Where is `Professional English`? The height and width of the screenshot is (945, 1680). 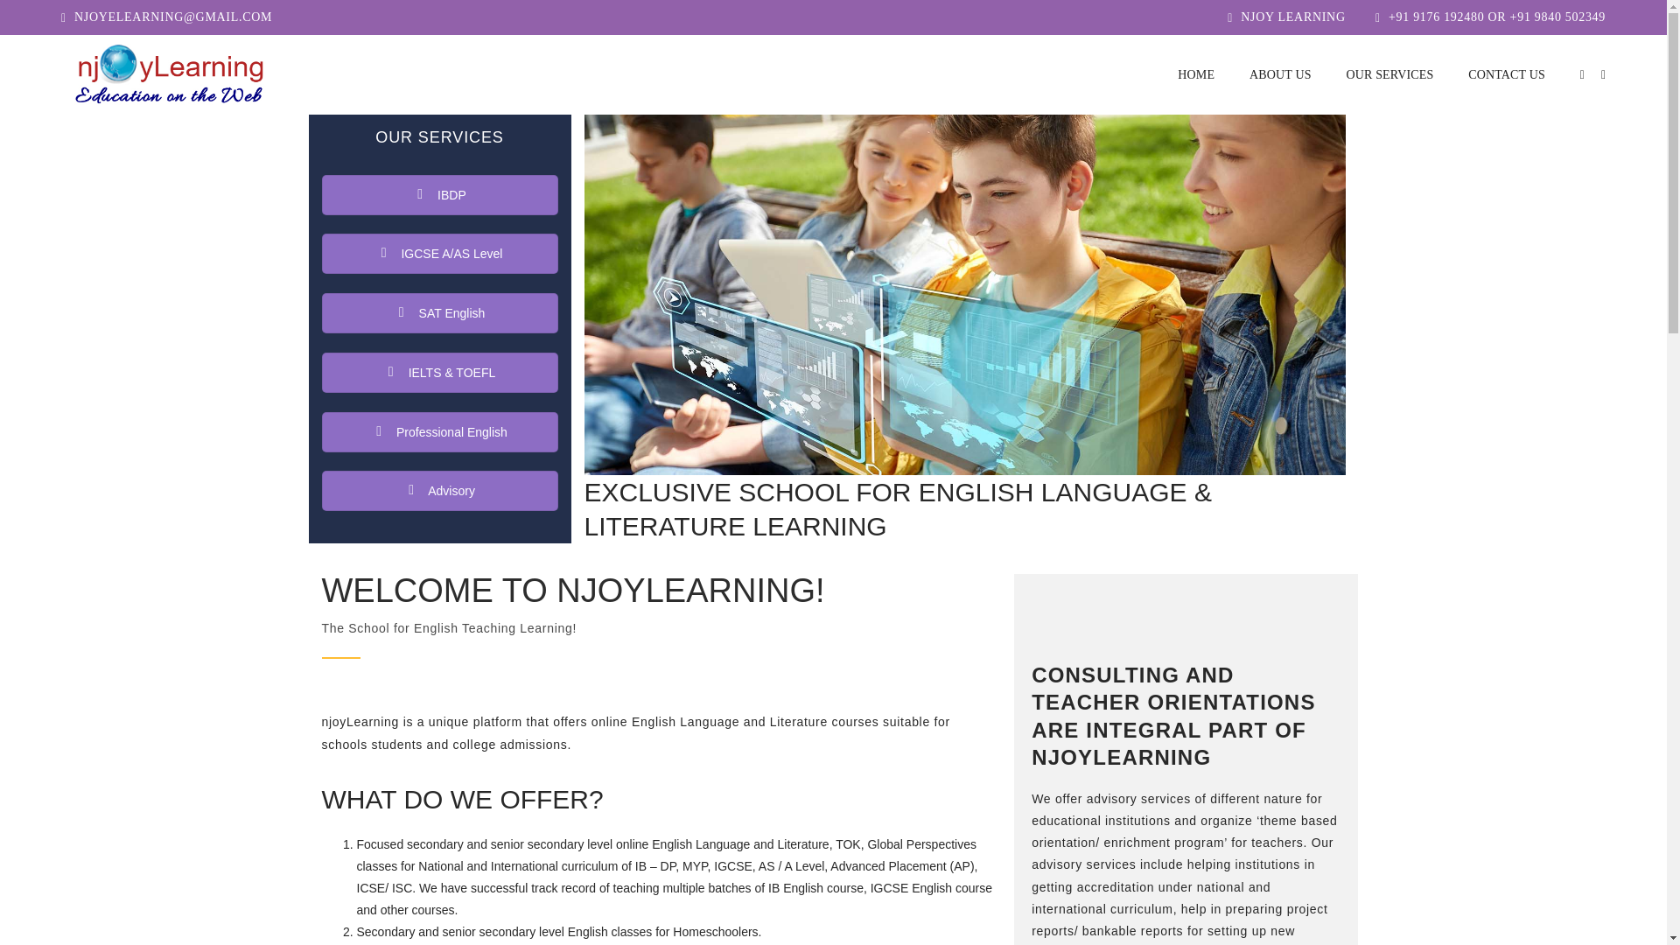 Professional English is located at coordinates (439, 430).